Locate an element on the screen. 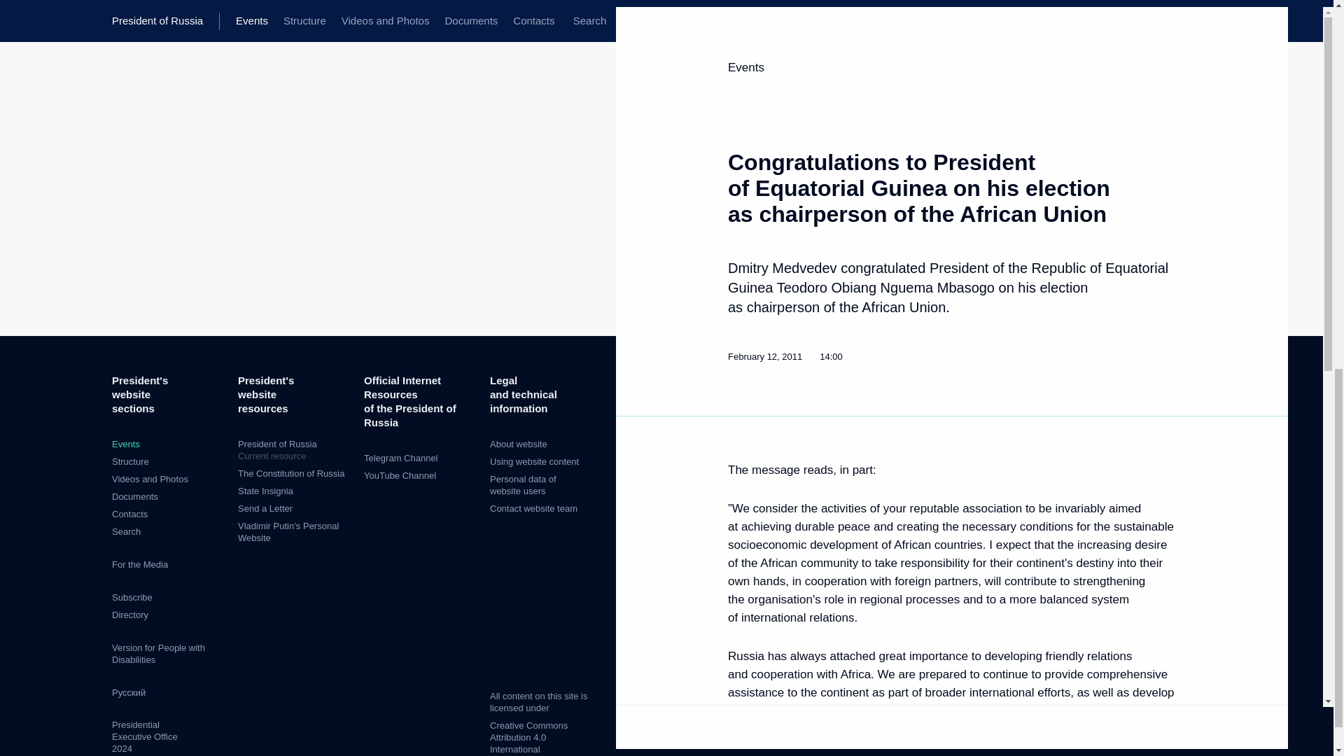 The width and height of the screenshot is (1344, 756). Structure is located at coordinates (130, 462).